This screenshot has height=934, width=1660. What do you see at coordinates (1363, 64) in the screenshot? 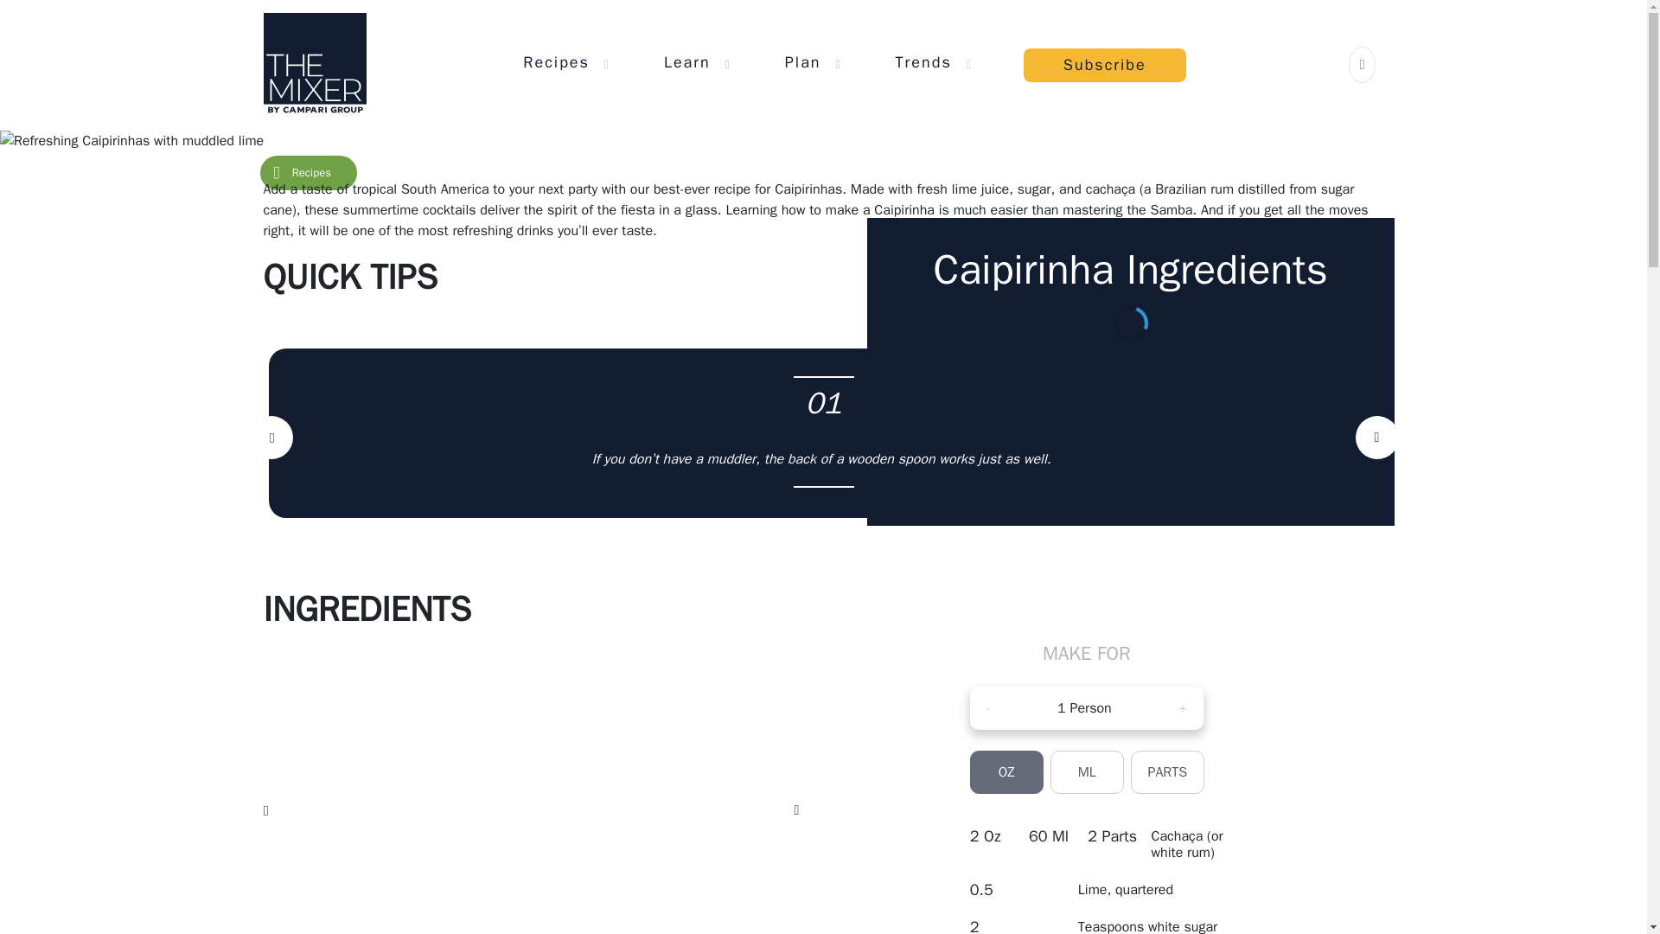
I see `Search Opener` at bounding box center [1363, 64].